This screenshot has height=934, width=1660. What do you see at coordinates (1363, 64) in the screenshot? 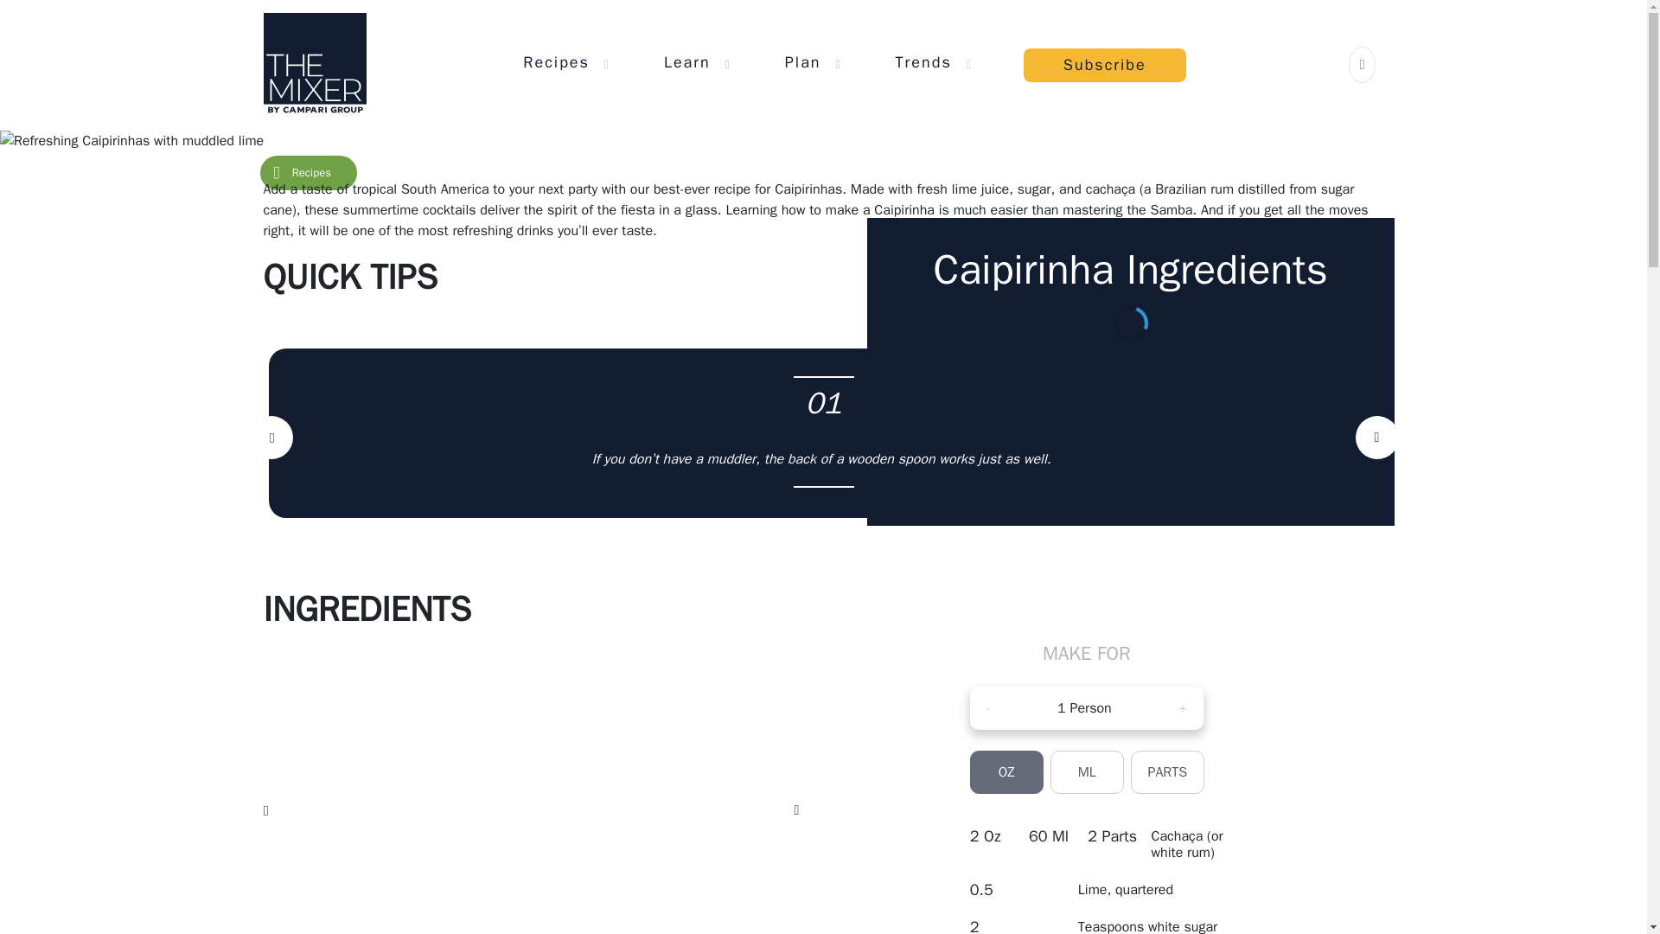
I see `Search Opener` at bounding box center [1363, 64].